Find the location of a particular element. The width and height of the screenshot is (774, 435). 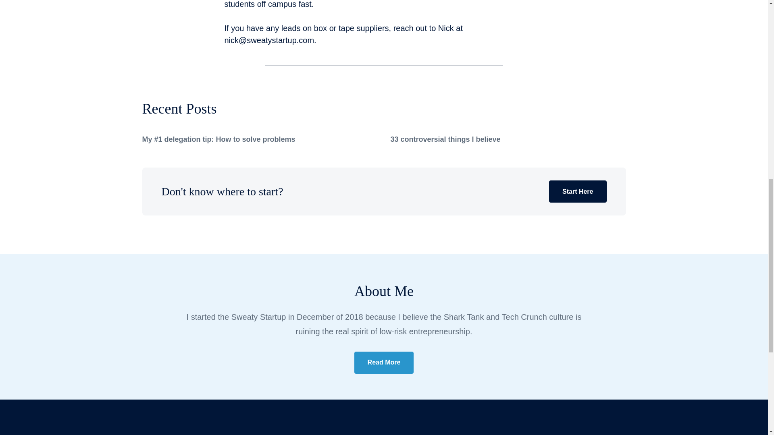

Read More is located at coordinates (384, 362).